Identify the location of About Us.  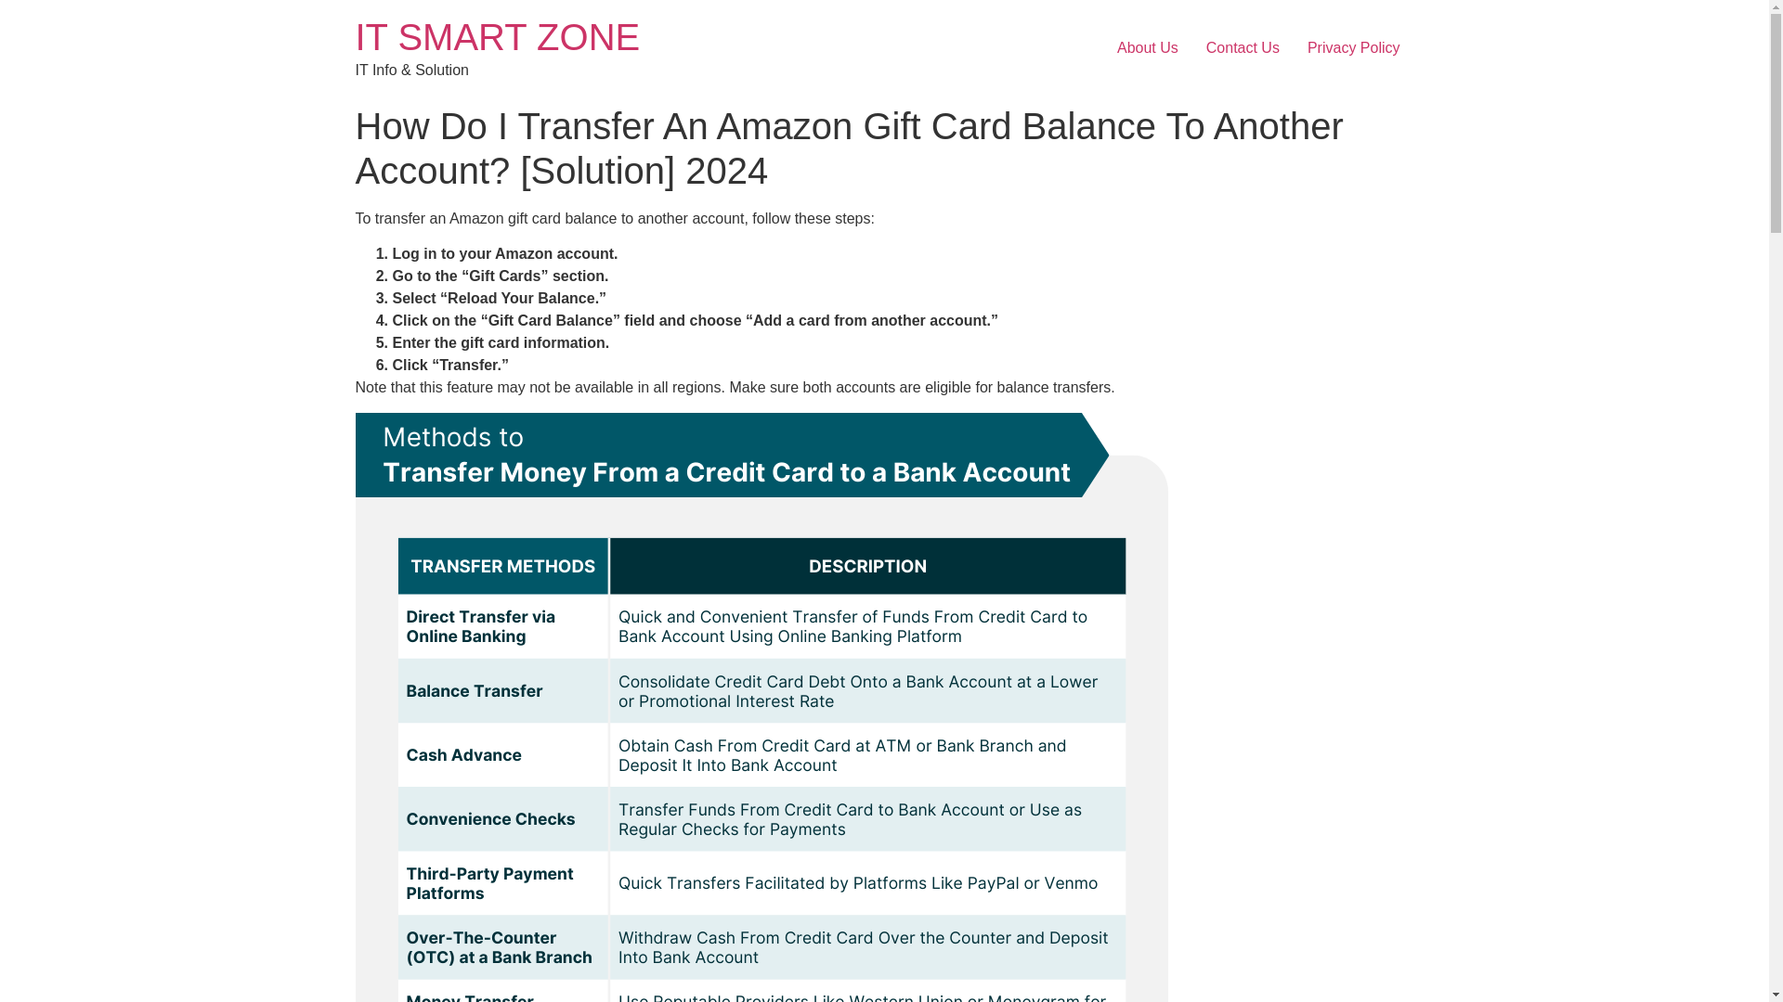
(1148, 48).